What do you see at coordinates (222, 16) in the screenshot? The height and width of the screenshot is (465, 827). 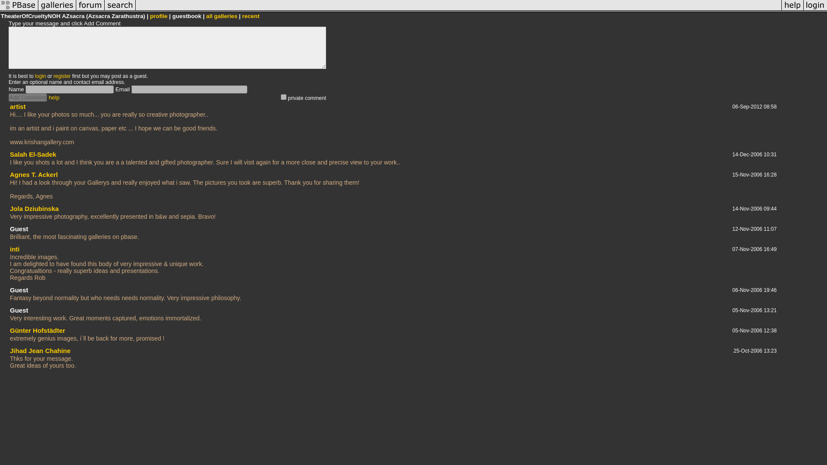 I see `all galleries` at bounding box center [222, 16].